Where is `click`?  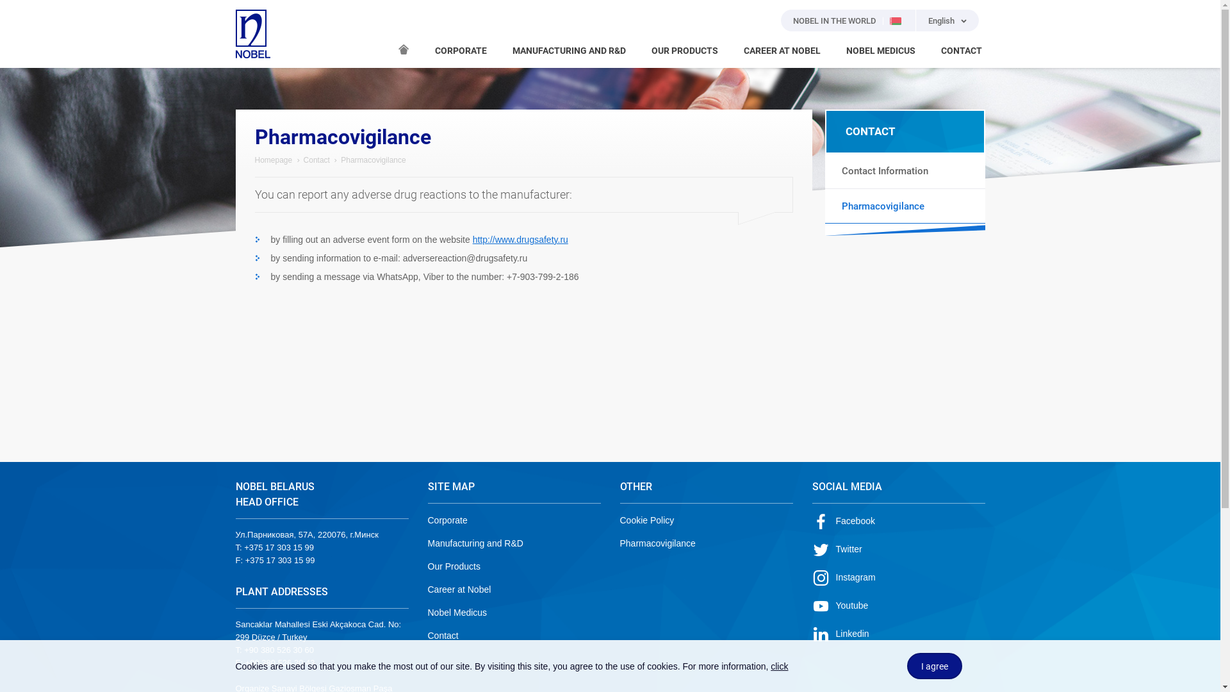 click is located at coordinates (779, 666).